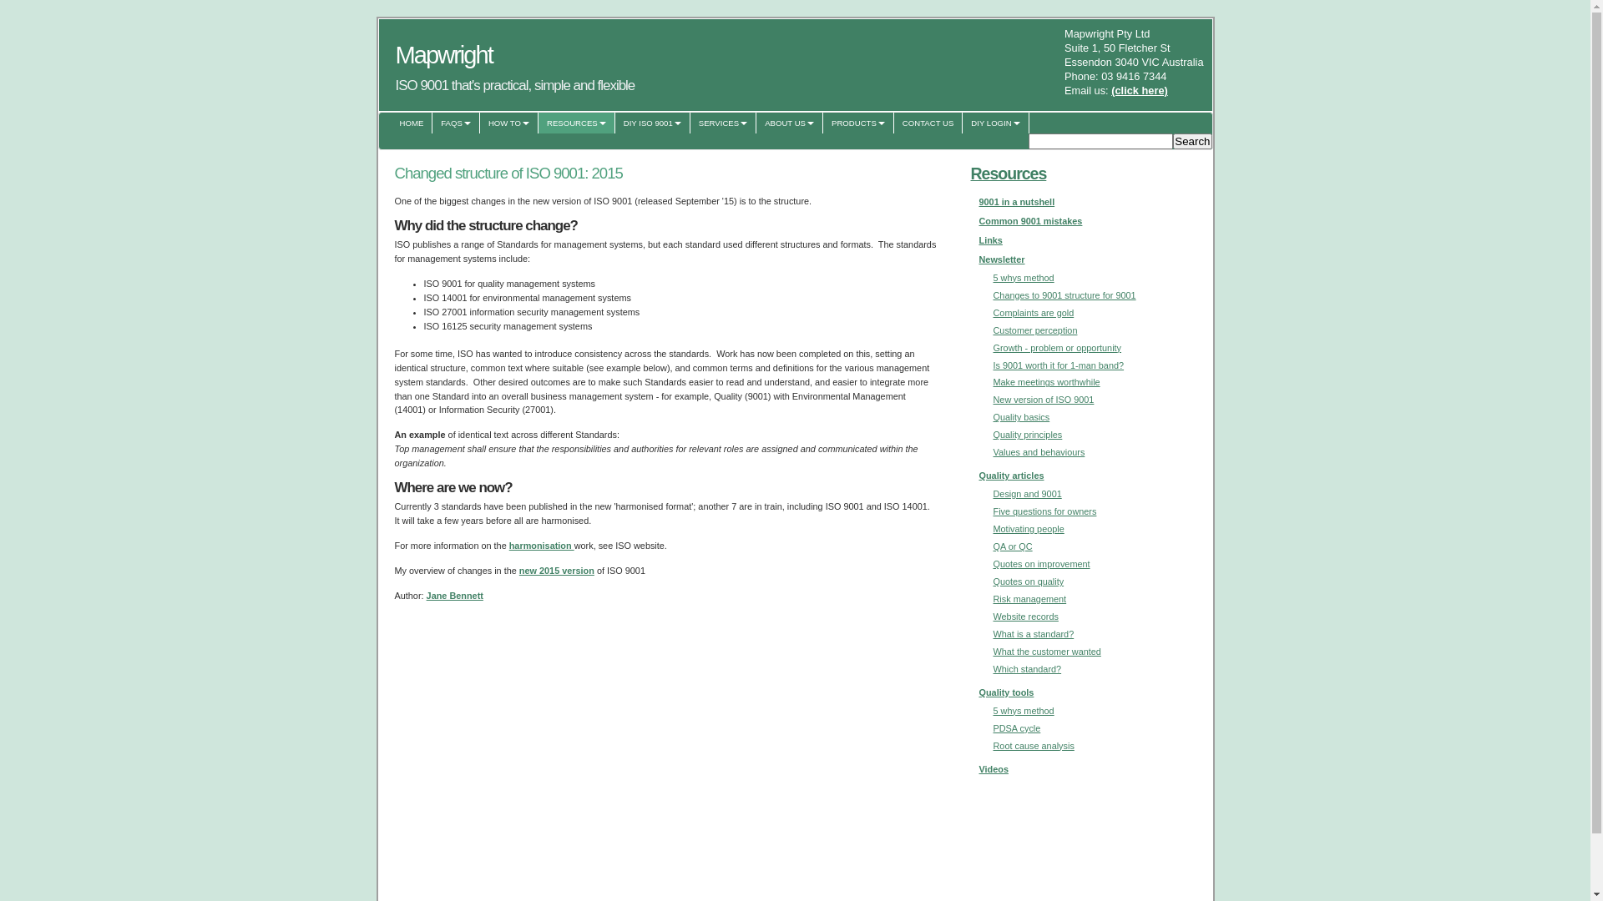 The height and width of the screenshot is (901, 1603). Describe the element at coordinates (995, 123) in the screenshot. I see `DIY LOGIN` at that location.